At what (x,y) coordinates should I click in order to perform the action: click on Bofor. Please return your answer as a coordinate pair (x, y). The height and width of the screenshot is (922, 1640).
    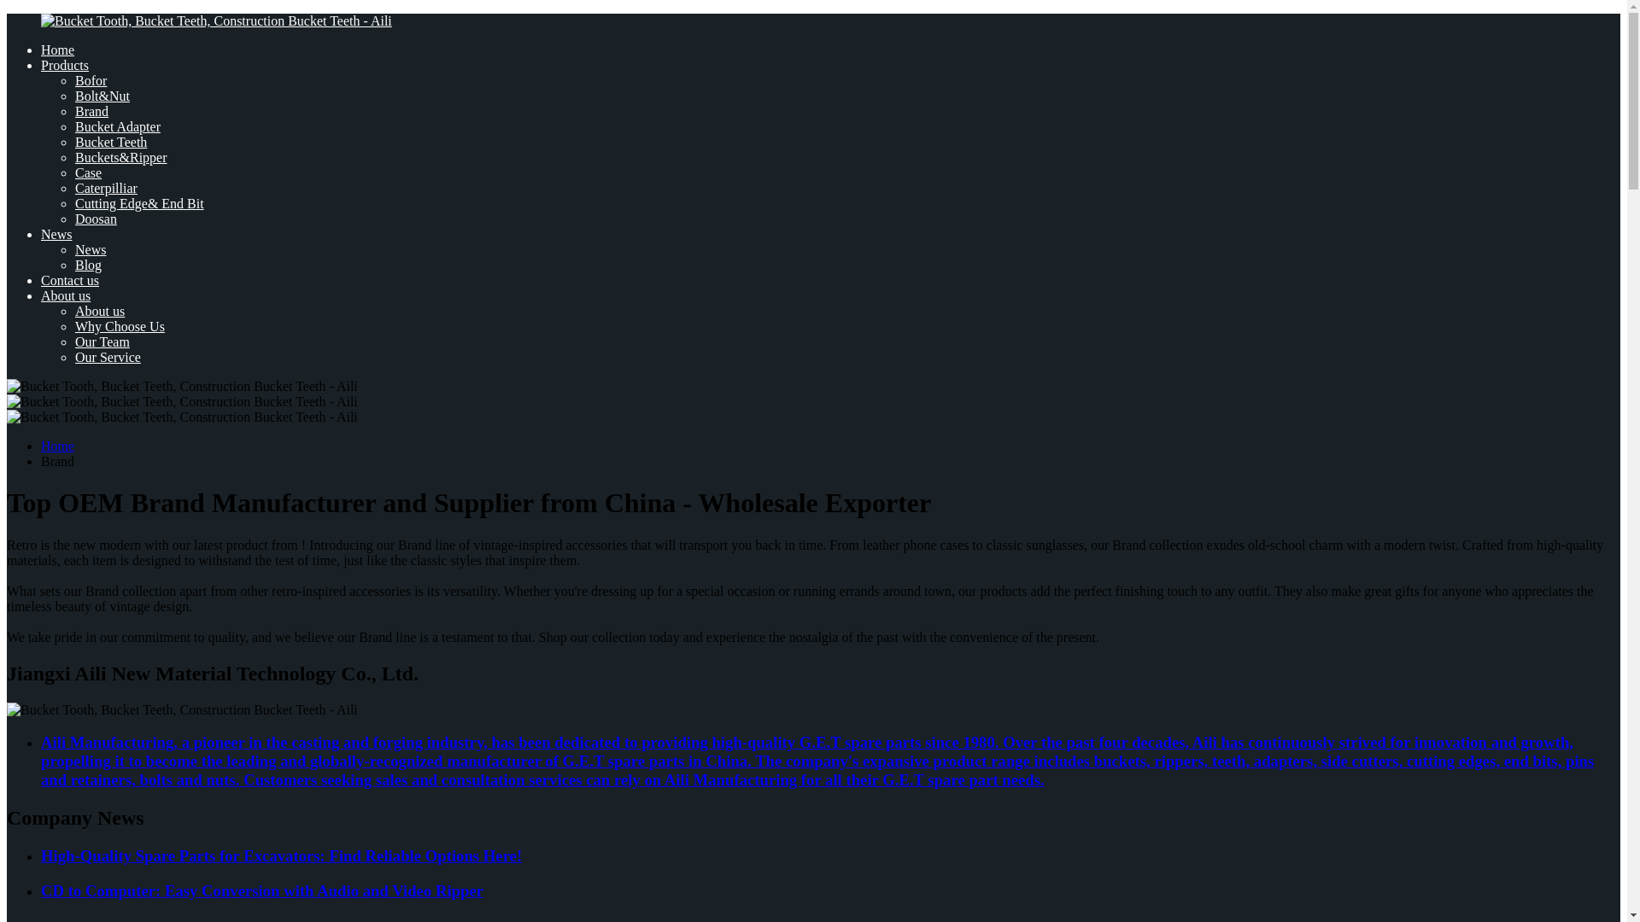
    Looking at the image, I should click on (91, 80).